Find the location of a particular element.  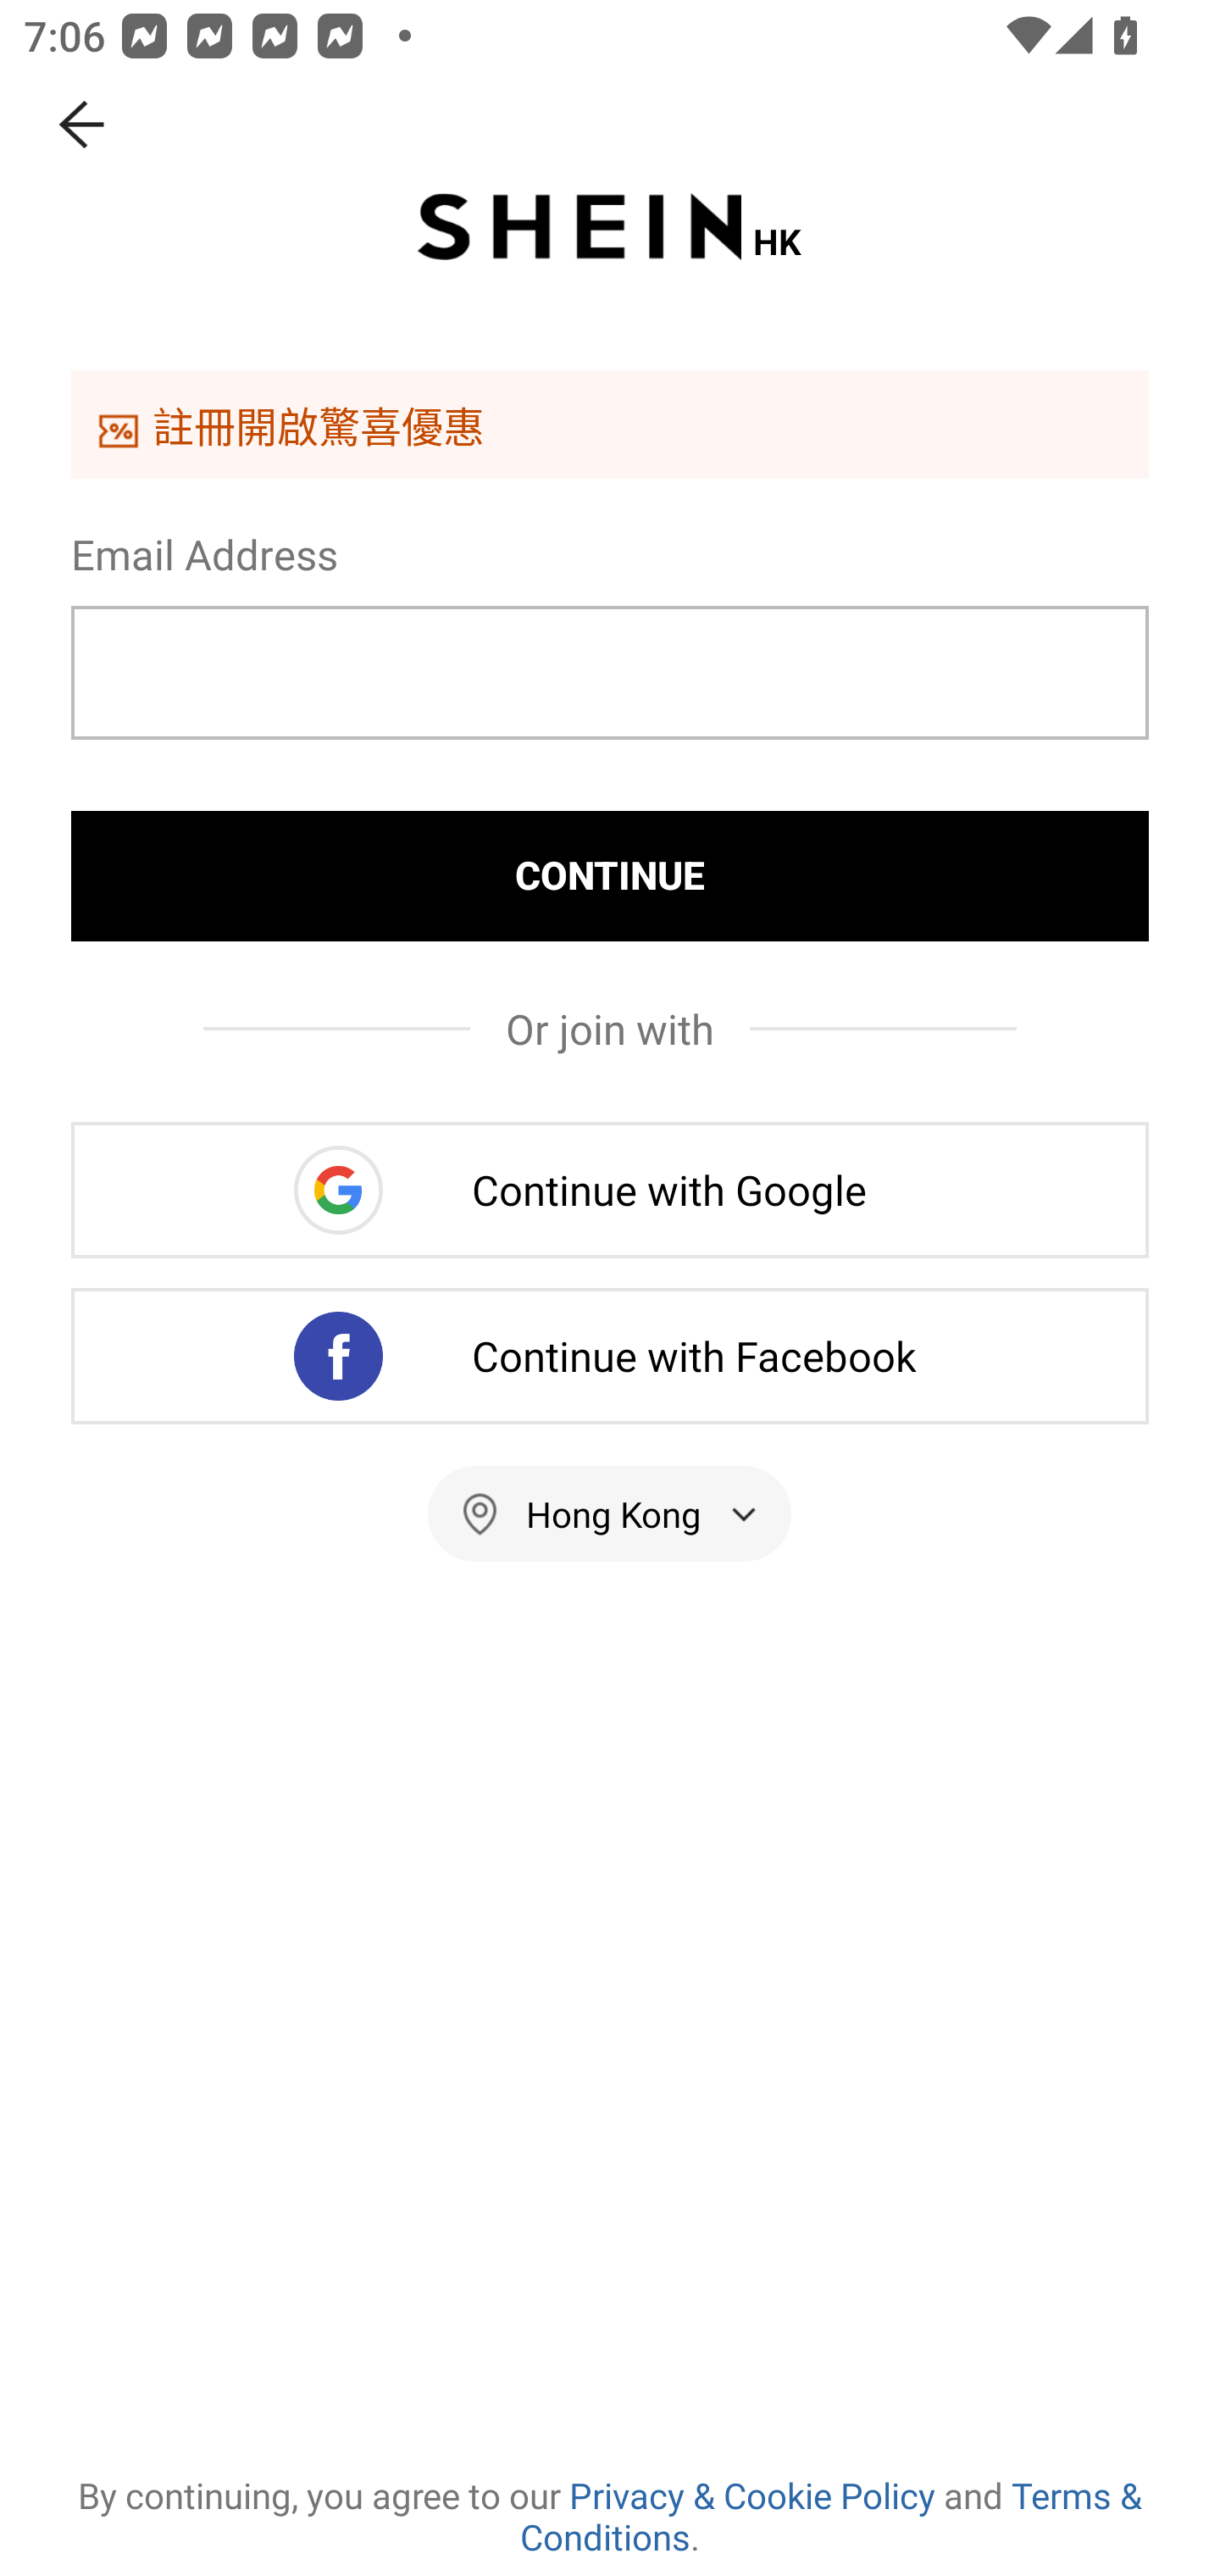

CONTINUE is located at coordinates (610, 875).